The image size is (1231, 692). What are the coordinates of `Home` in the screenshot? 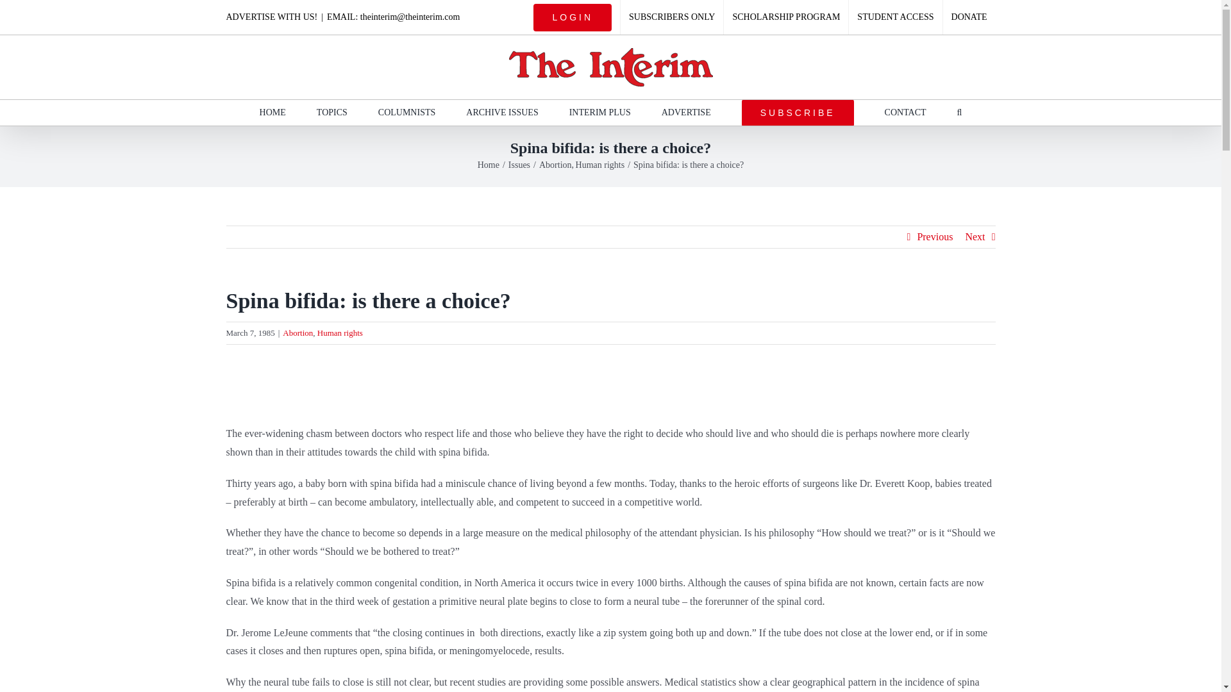 It's located at (489, 164).